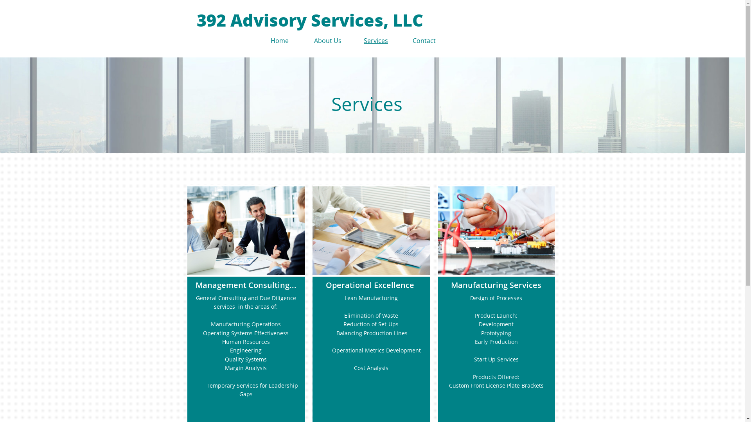 This screenshot has height=422, width=751. What do you see at coordinates (376, 41) in the screenshot?
I see `Services` at bounding box center [376, 41].